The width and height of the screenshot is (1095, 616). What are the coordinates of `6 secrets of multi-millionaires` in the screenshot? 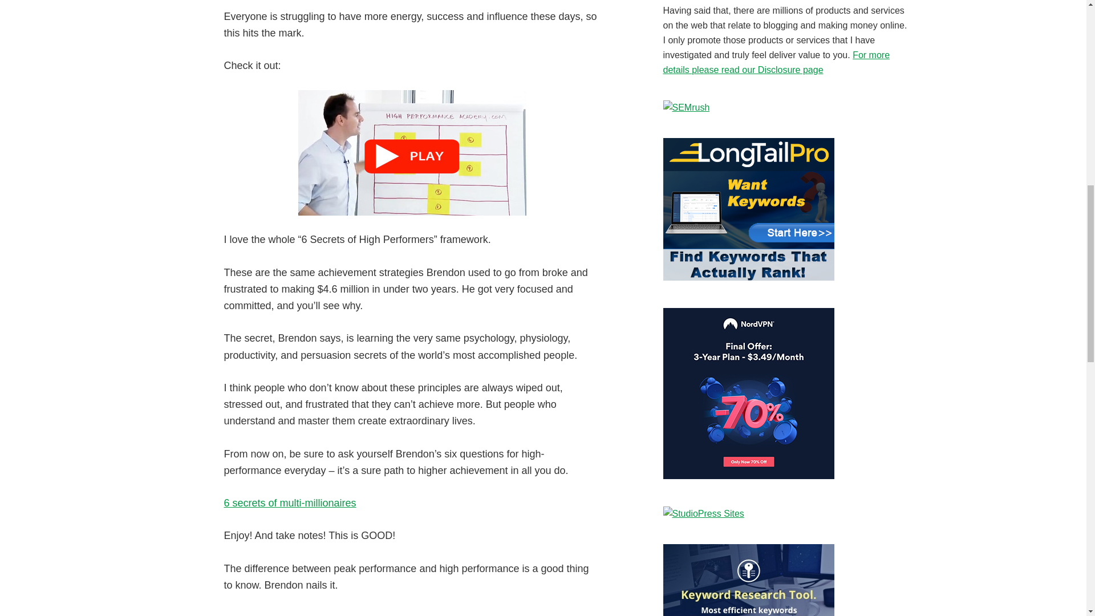 It's located at (290, 503).